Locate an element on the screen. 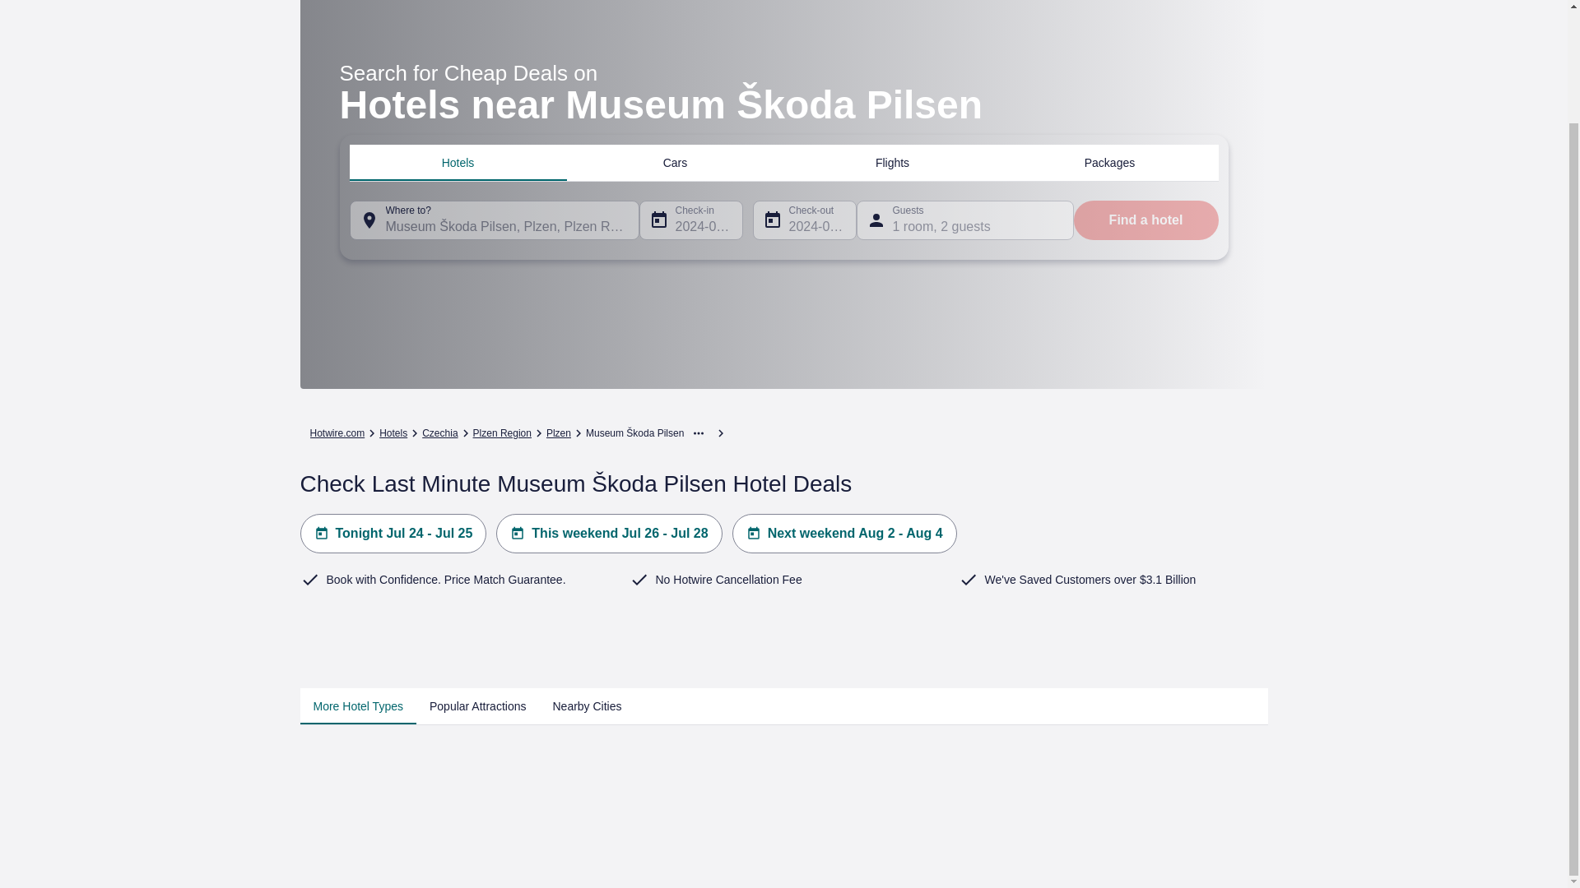  Popular Attractions is located at coordinates (478, 706).